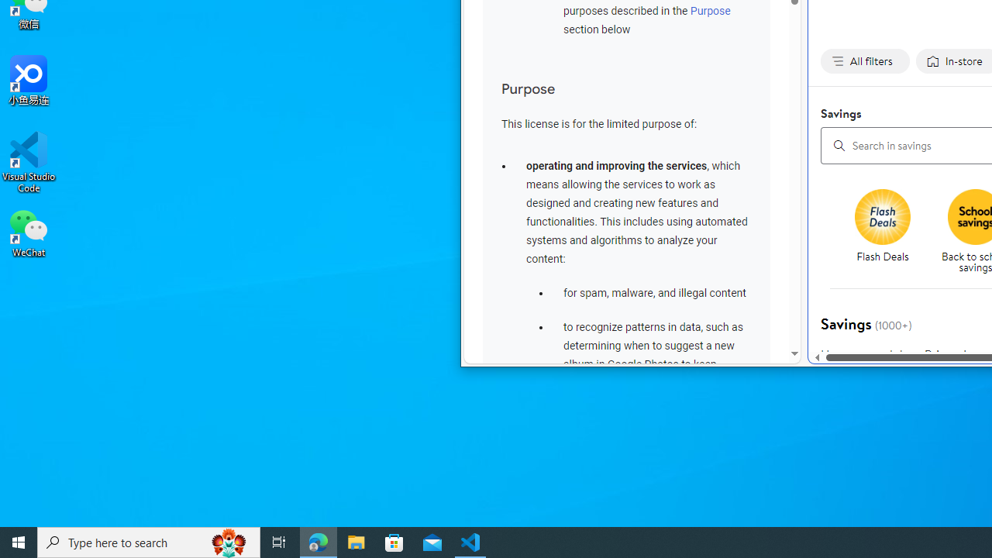  I want to click on Start, so click(19, 542).